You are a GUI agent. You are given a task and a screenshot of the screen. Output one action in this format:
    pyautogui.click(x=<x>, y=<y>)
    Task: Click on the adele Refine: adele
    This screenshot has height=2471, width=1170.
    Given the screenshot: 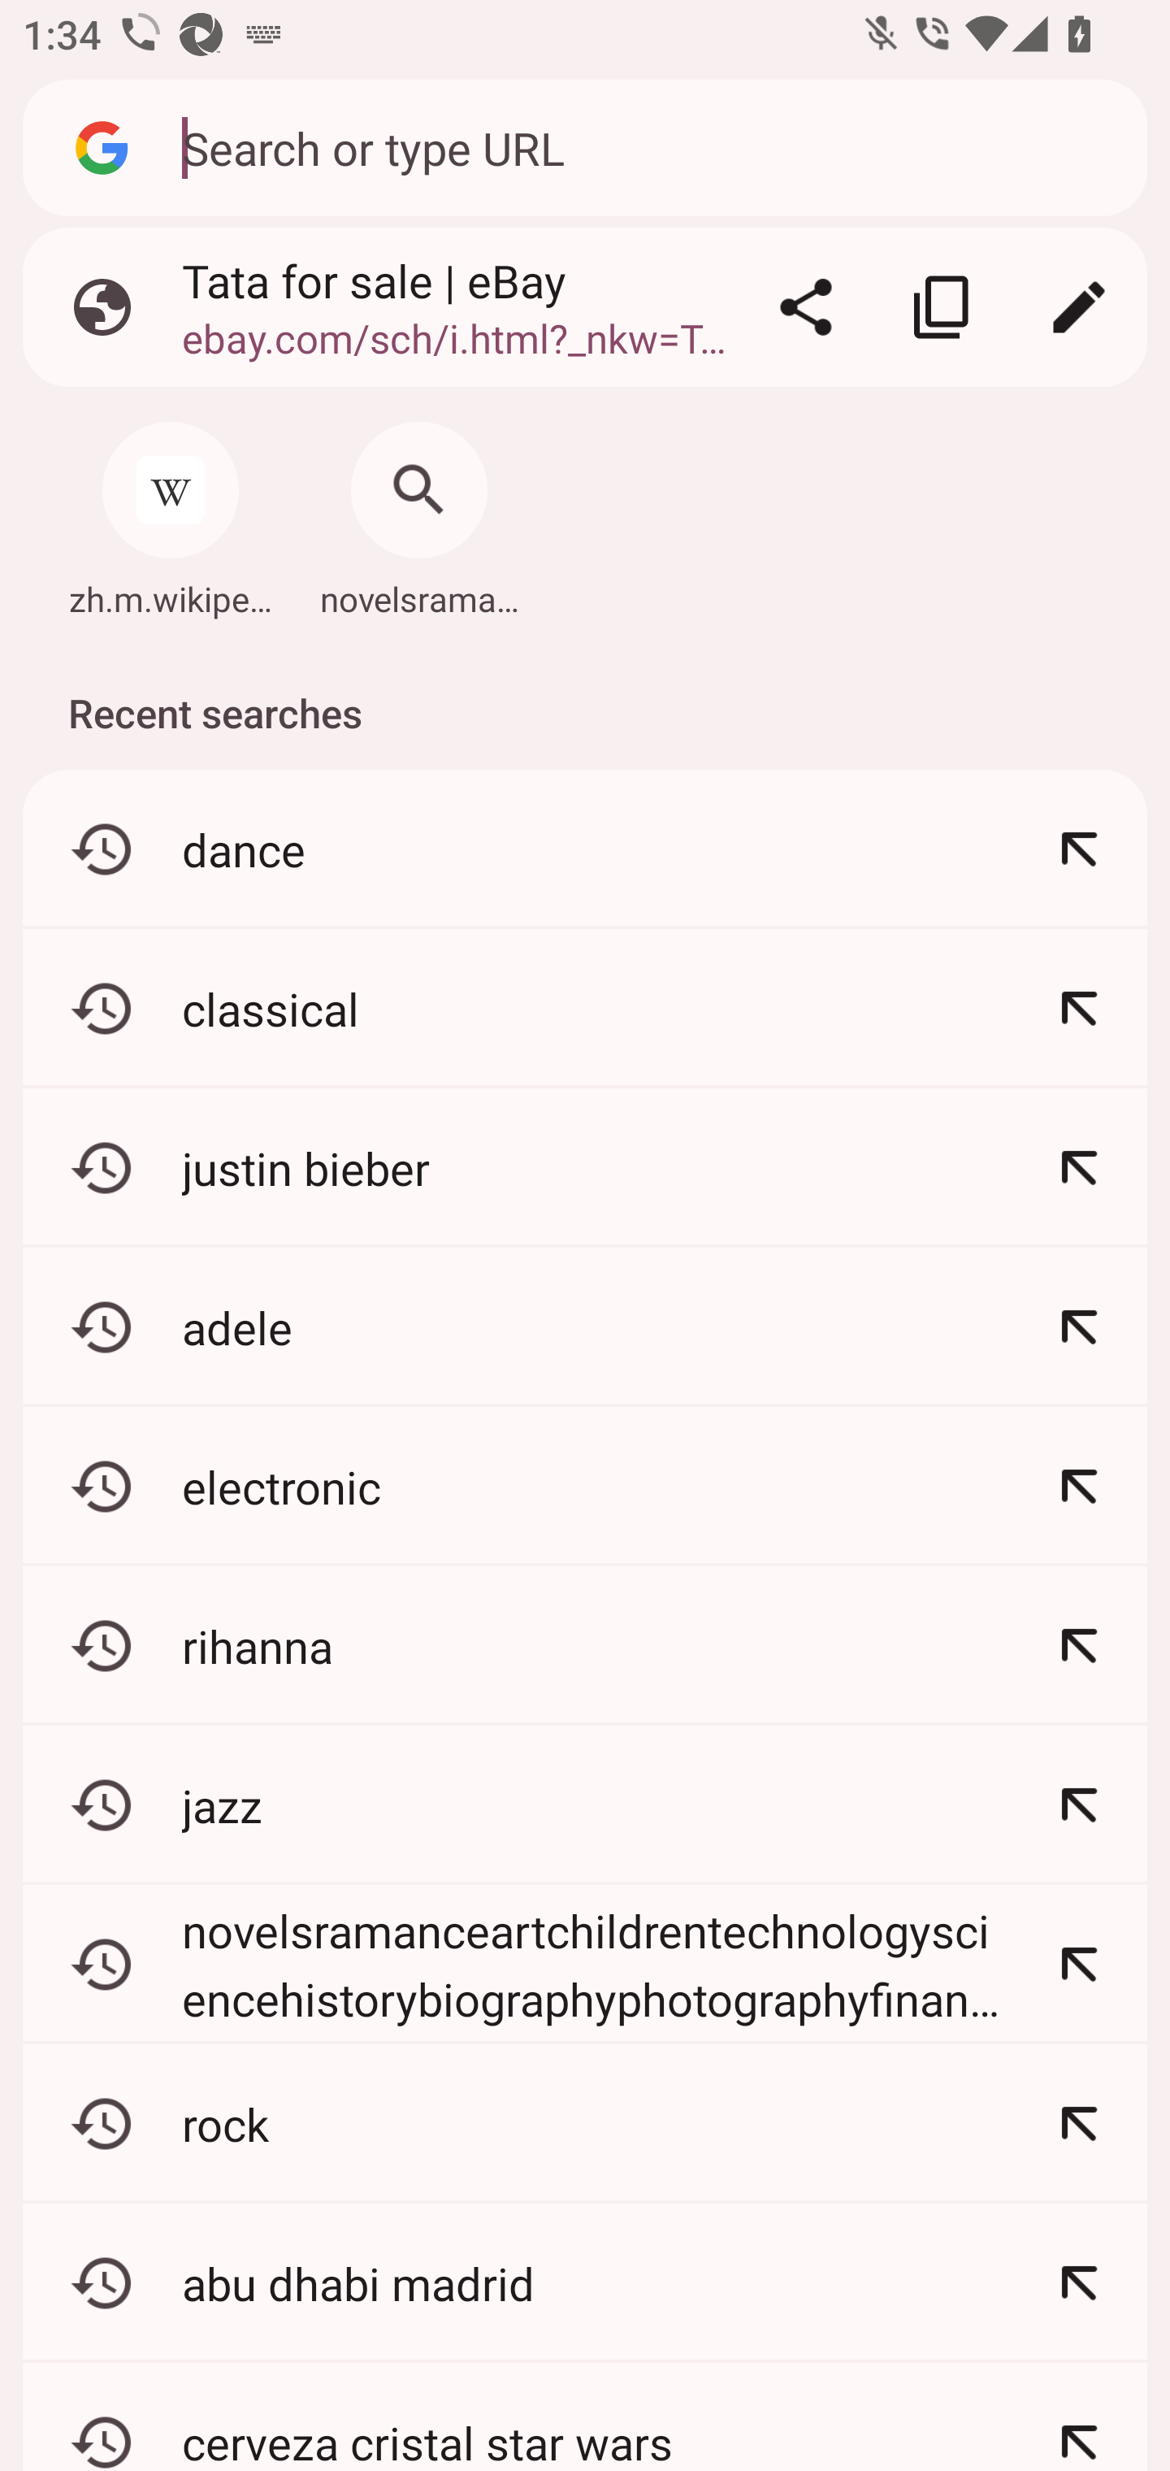 What is the action you would take?
    pyautogui.click(x=585, y=1327)
    